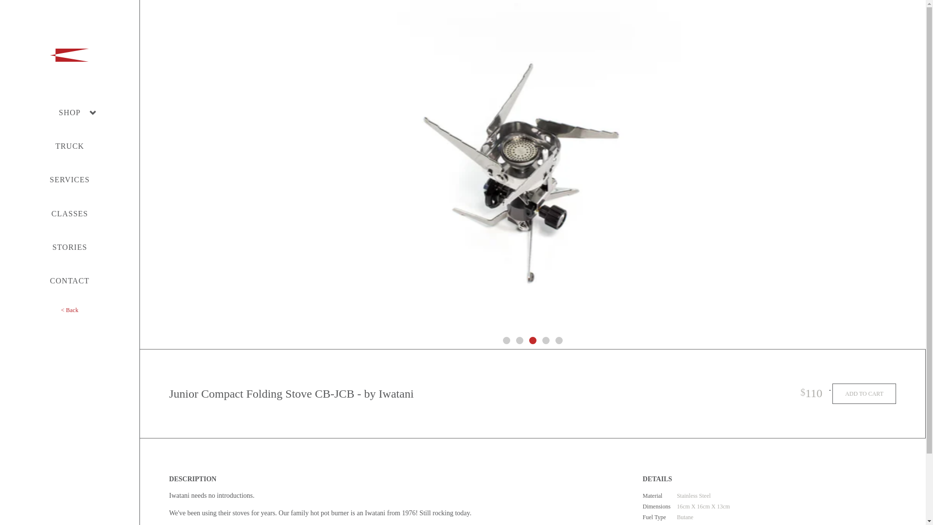 Image resolution: width=933 pixels, height=525 pixels. What do you see at coordinates (864, 394) in the screenshot?
I see `ADD TO CART` at bounding box center [864, 394].